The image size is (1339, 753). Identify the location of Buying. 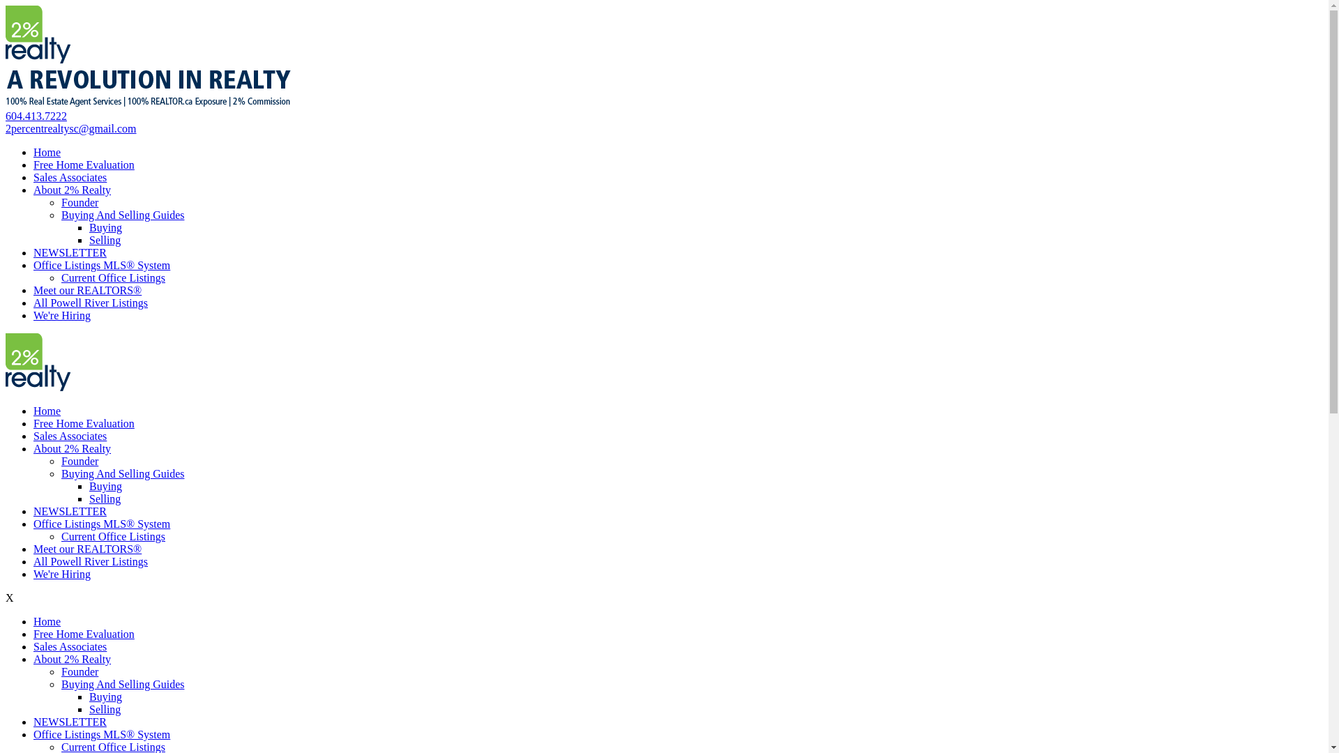
(106, 487).